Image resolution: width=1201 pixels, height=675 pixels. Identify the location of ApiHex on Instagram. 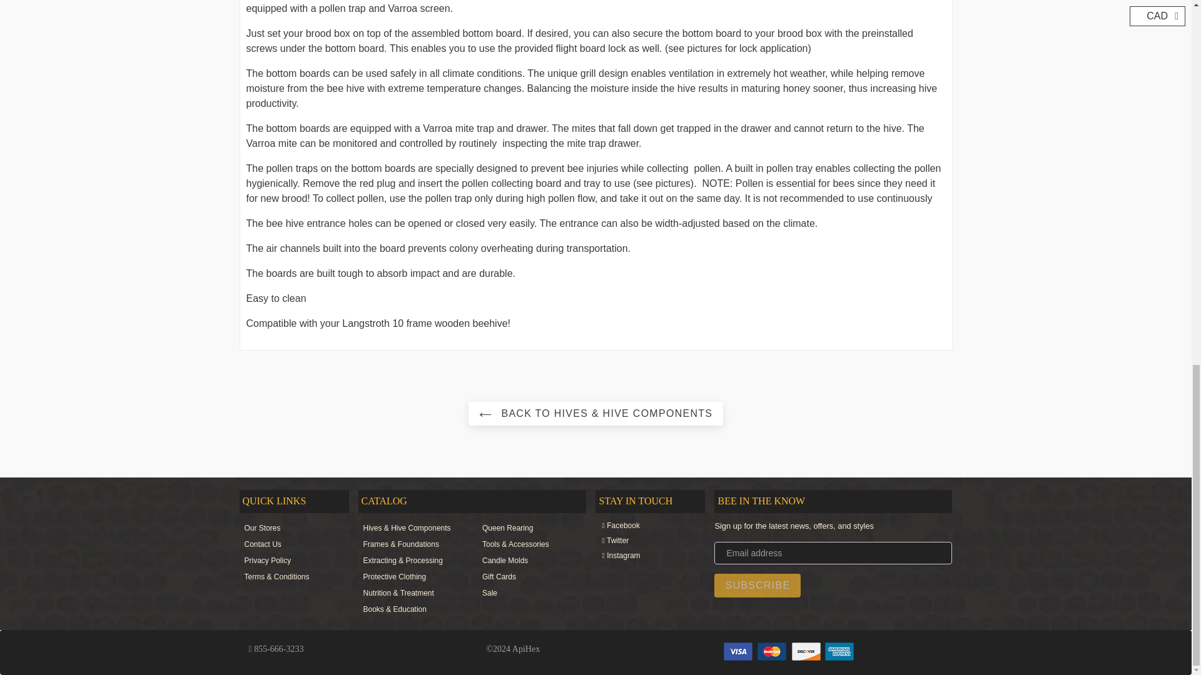
(644, 555).